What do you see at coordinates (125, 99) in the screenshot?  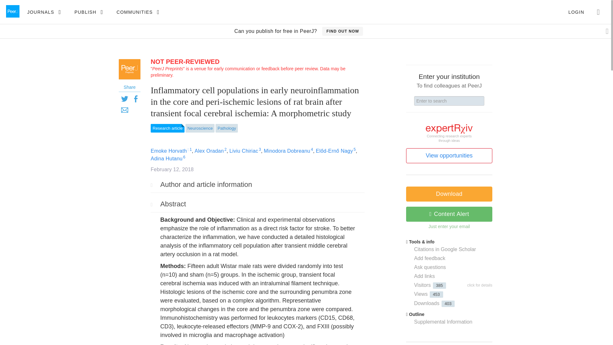 I see `X` at bounding box center [125, 99].